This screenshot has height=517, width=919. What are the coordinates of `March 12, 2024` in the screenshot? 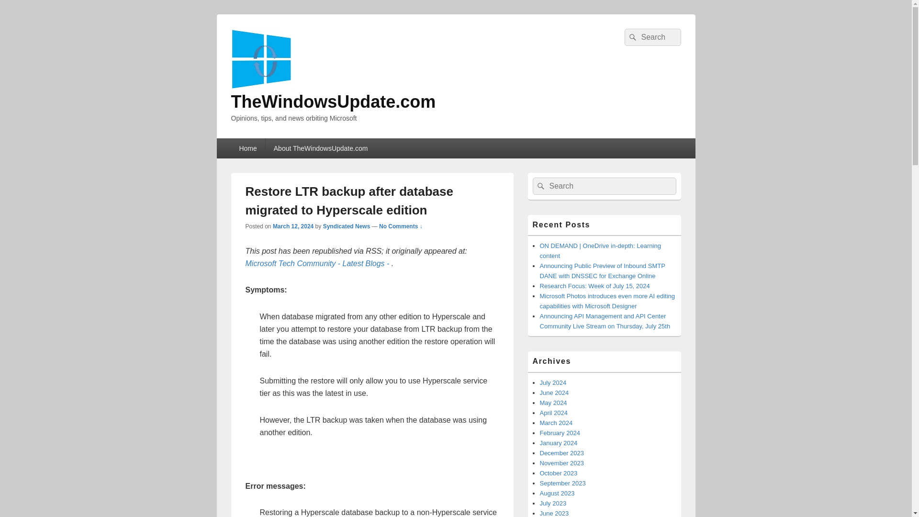 It's located at (293, 226).